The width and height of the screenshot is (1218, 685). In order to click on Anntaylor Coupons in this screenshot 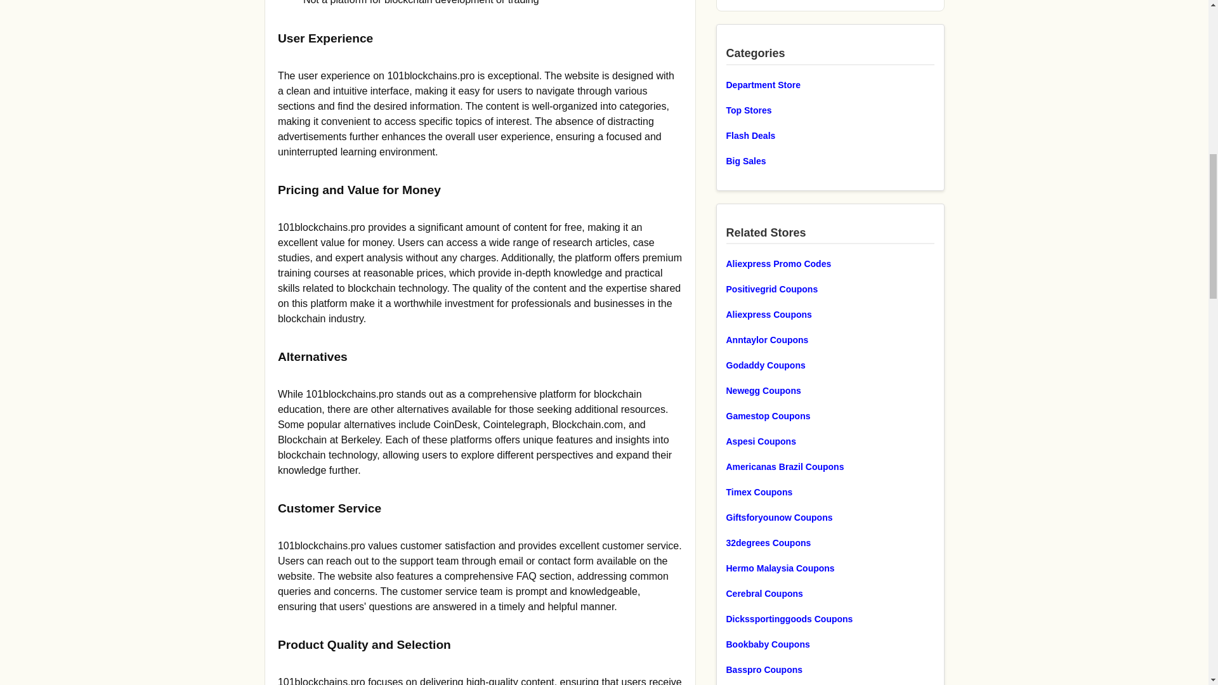, I will do `click(830, 339)`.